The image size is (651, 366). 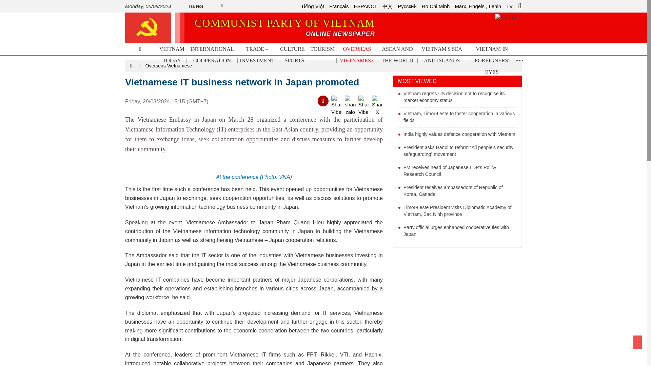 I want to click on Vietnam in foreigners eyes, so click(x=436, y=6).